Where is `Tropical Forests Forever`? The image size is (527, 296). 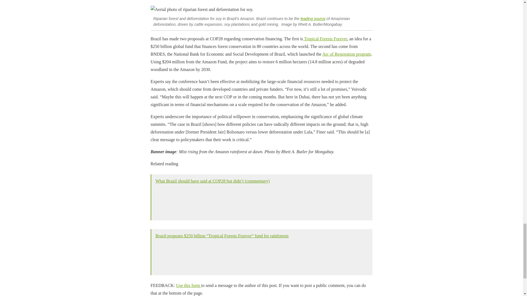
Tropical Forests Forever is located at coordinates (325, 39).